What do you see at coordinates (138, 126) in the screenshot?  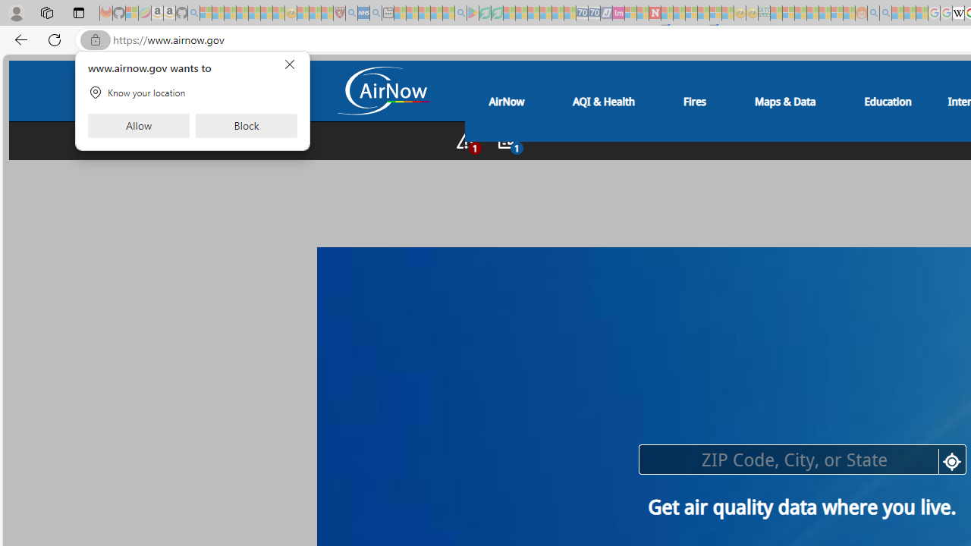 I see `Allow` at bounding box center [138, 126].